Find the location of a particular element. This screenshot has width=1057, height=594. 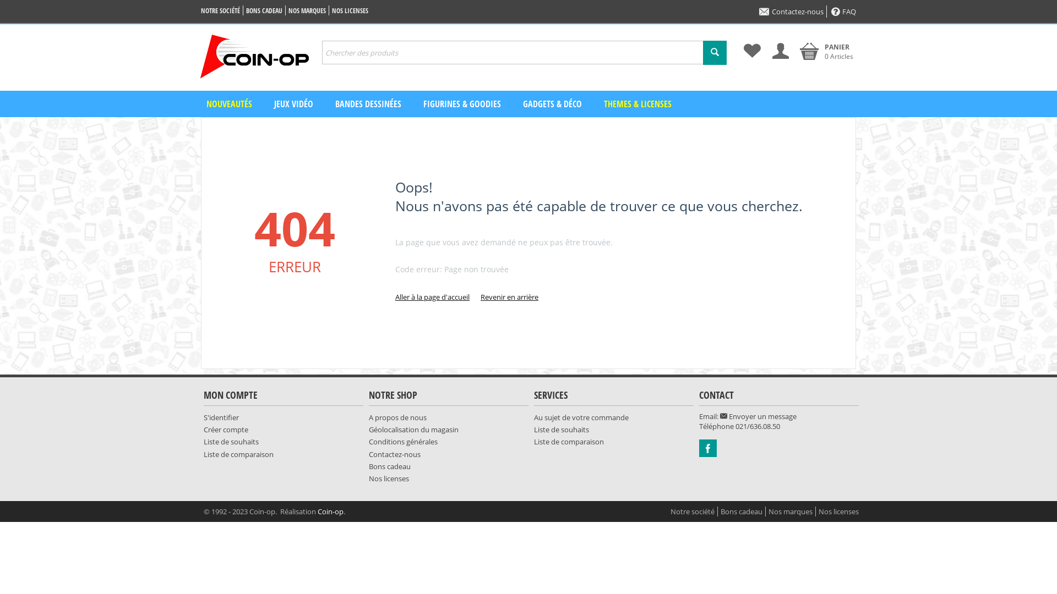

NOS MARQUES is located at coordinates (307, 11).